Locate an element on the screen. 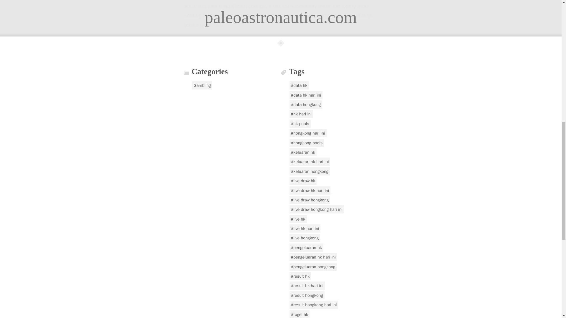  hongkong hari ini is located at coordinates (308, 133).